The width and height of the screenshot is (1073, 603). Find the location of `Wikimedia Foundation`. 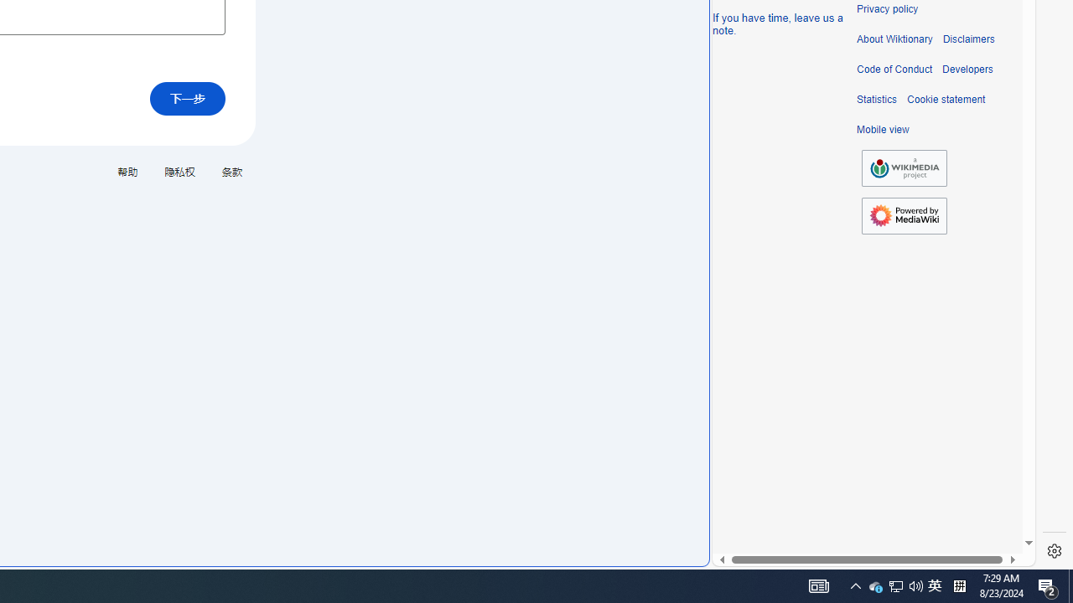

Wikimedia Foundation is located at coordinates (904, 168).